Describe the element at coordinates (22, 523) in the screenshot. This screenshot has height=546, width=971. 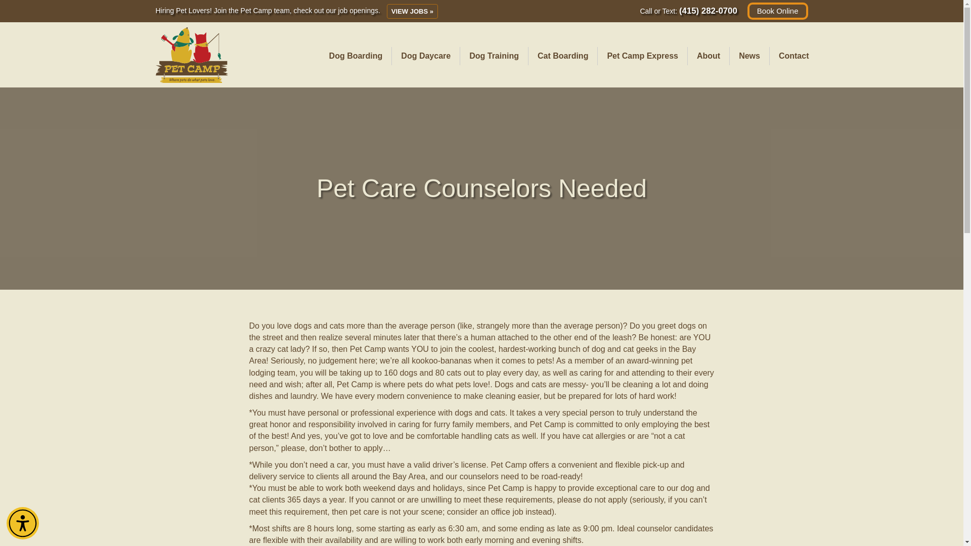
I see `Accessibility Menu` at that location.